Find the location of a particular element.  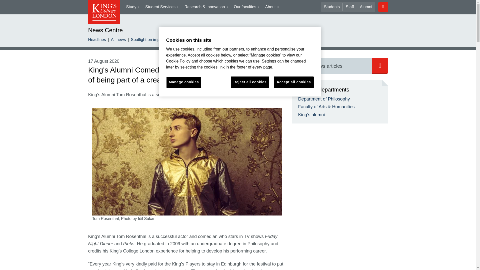

Search is located at coordinates (332, 65).